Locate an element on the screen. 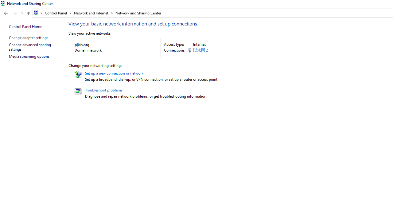 This screenshot has height=221, width=393. Forward (Alt + Right Arrow) is located at coordinates (15, 13).